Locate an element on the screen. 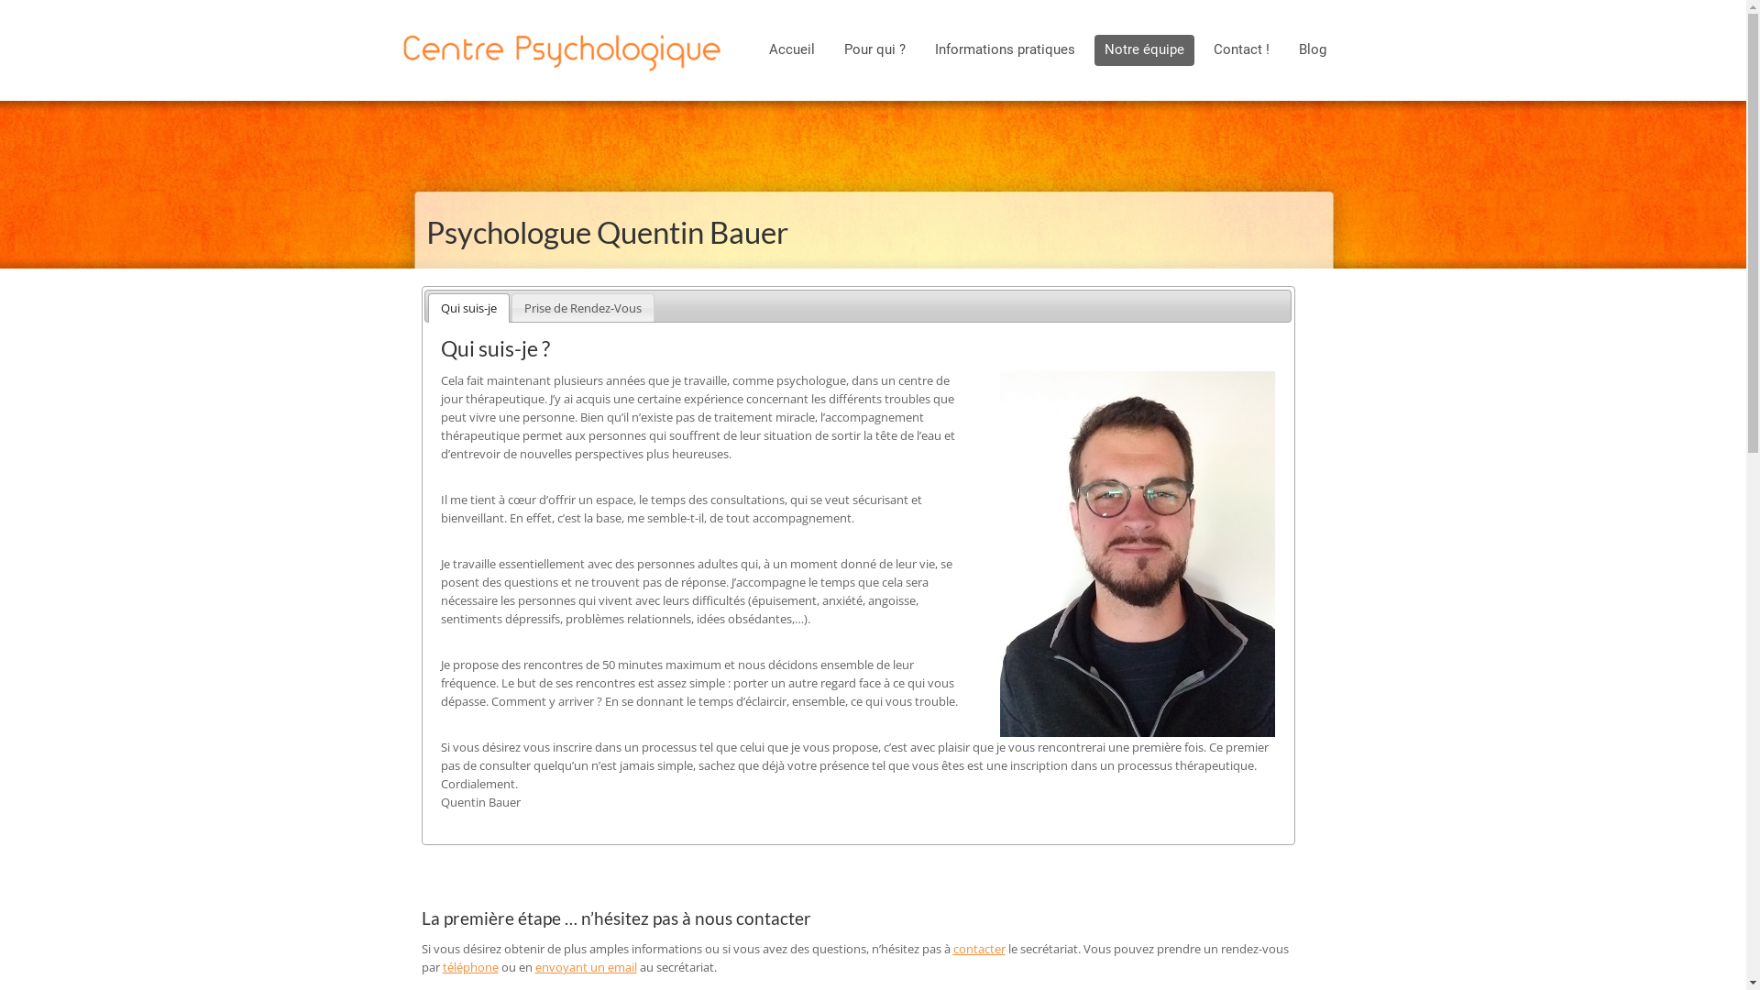  Contact ! is located at coordinates (1241, 50).